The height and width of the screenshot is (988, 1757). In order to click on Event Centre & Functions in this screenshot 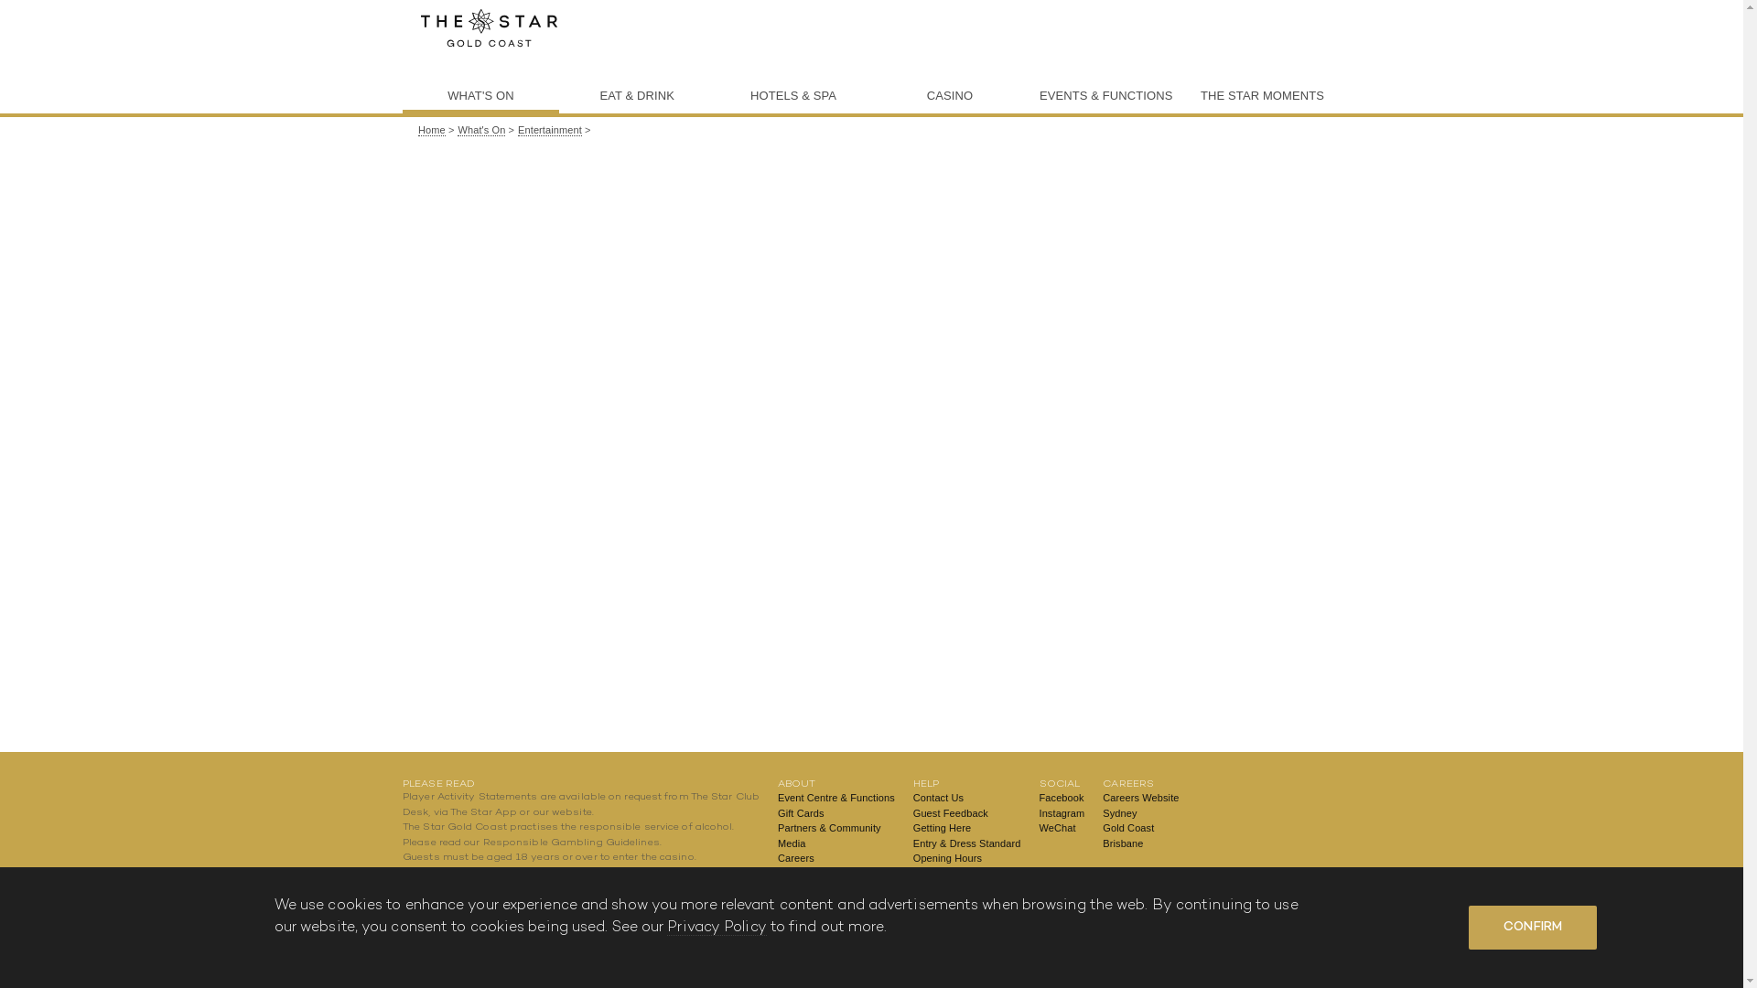, I will do `click(836, 798)`.